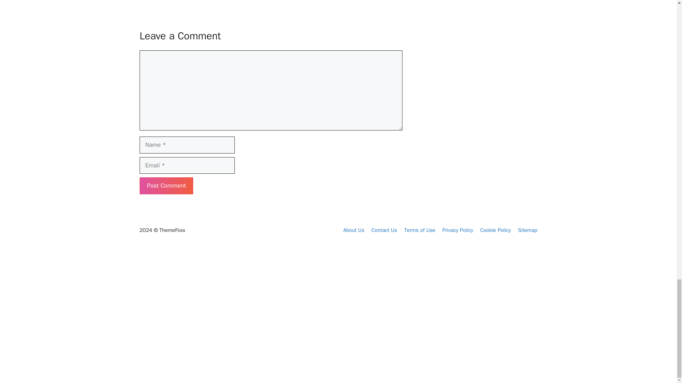 The width and height of the screenshot is (682, 383). What do you see at coordinates (170, 312) in the screenshot?
I see `Download iPad Pro 2017 Stock Wallpapers 8` at bounding box center [170, 312].